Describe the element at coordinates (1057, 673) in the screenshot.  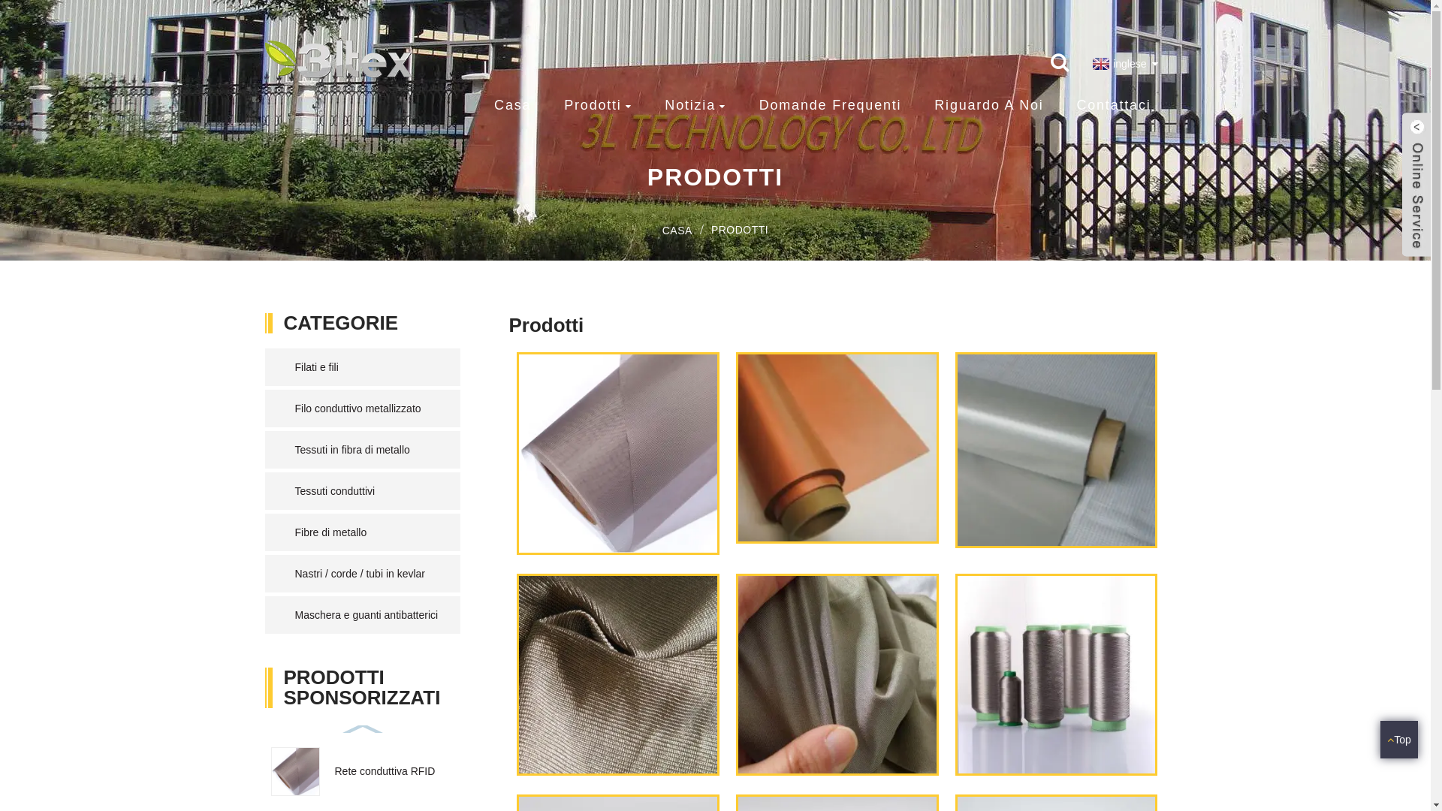
I see `Silver coated polyamide conductive yarn` at that location.